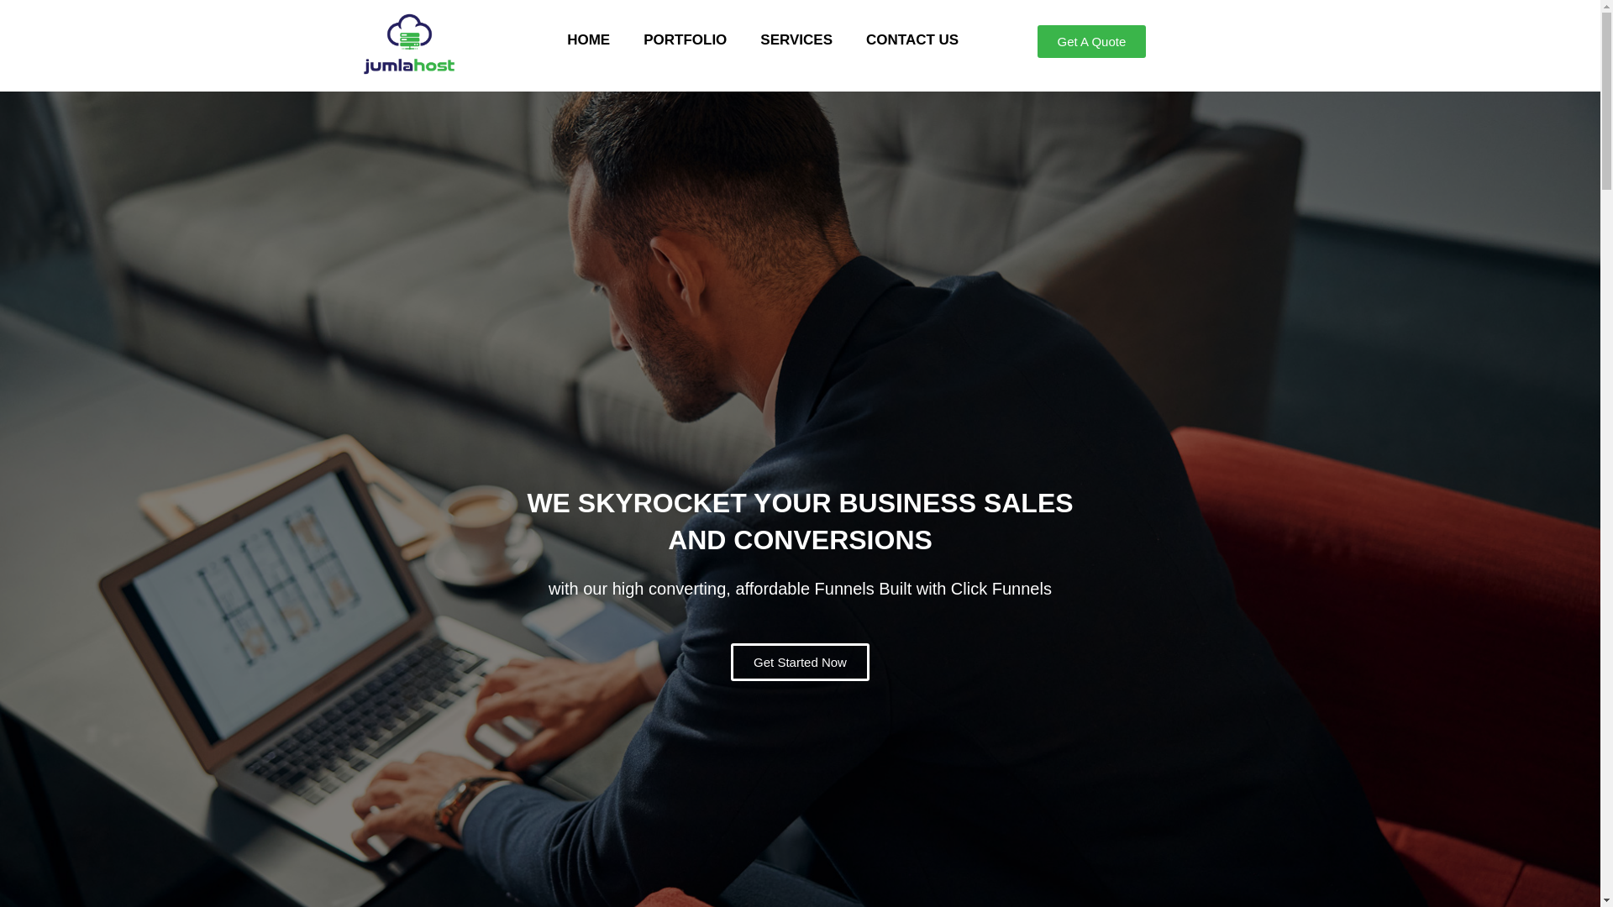 This screenshot has width=1613, height=907. What do you see at coordinates (796, 40) in the screenshot?
I see `SERVICES` at bounding box center [796, 40].